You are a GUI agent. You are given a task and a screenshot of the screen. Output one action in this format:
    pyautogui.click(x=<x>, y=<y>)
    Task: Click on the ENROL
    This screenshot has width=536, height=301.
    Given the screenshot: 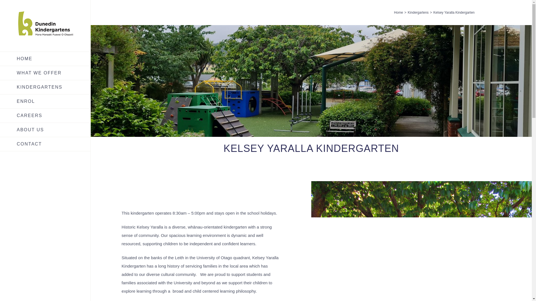 What is the action you would take?
    pyautogui.click(x=45, y=101)
    